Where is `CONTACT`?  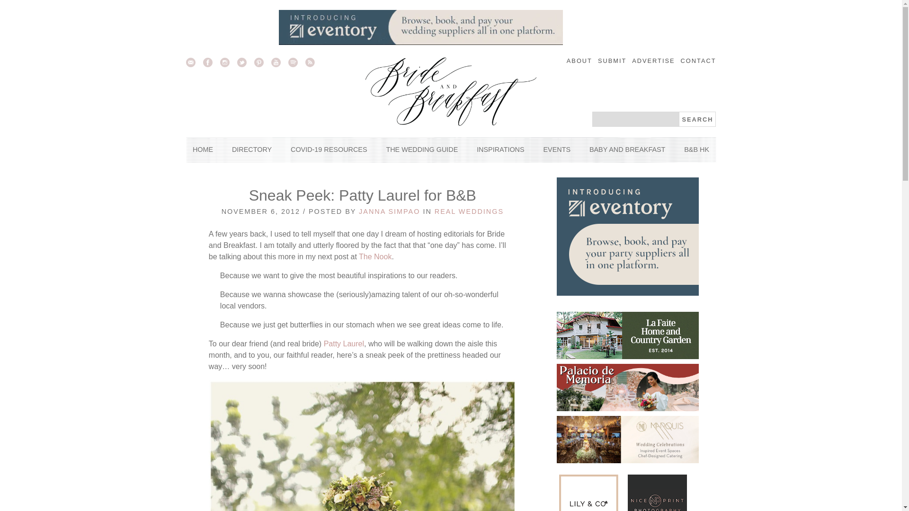
CONTACT is located at coordinates (698, 61).